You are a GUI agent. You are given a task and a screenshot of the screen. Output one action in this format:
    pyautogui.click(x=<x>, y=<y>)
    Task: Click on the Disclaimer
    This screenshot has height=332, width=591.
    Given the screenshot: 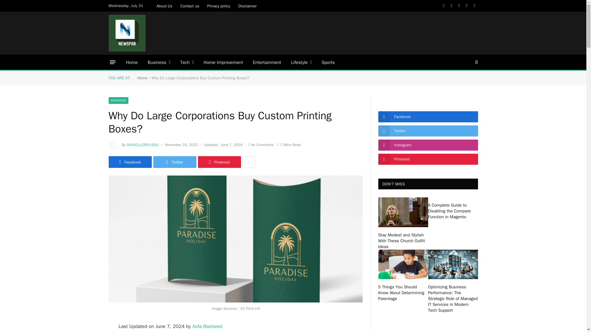 What is the action you would take?
    pyautogui.click(x=247, y=6)
    